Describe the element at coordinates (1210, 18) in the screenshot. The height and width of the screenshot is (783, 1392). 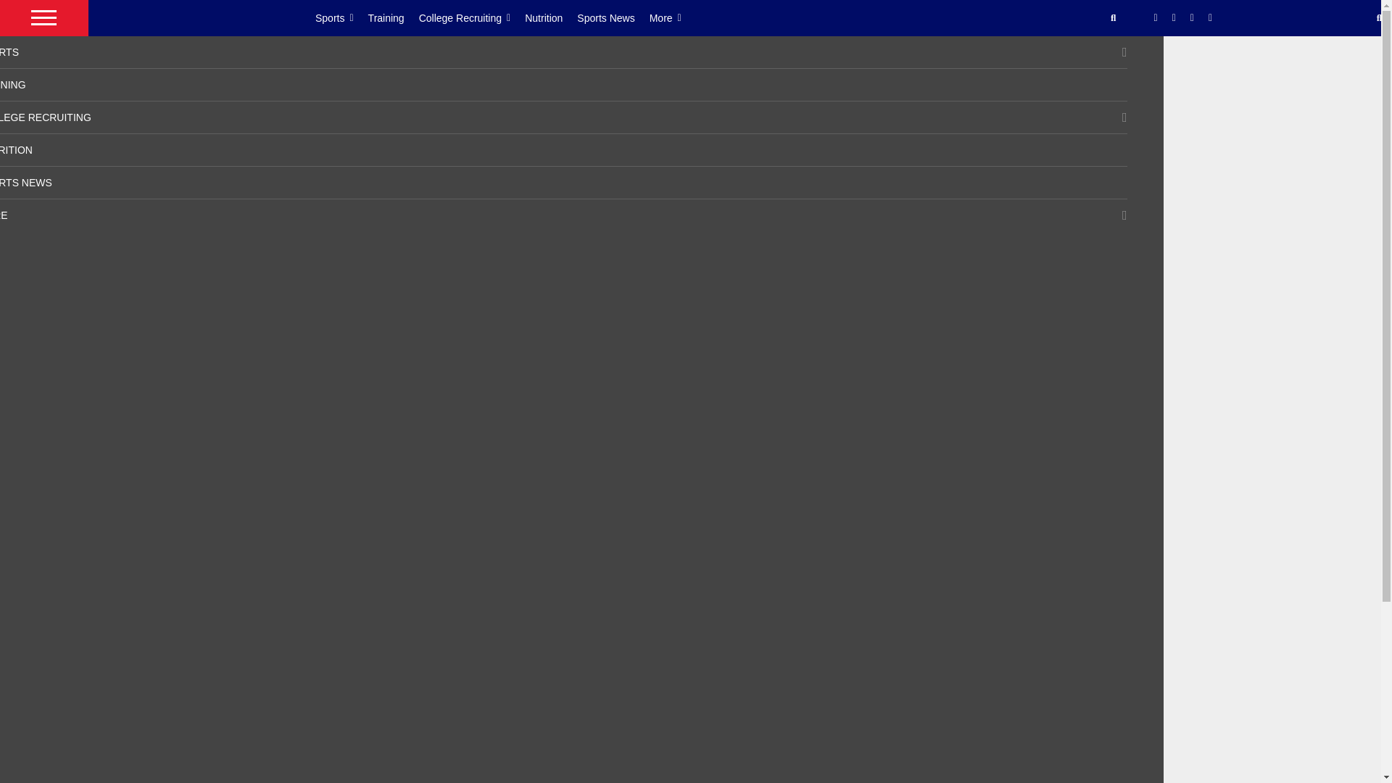
I see `YouTube` at that location.